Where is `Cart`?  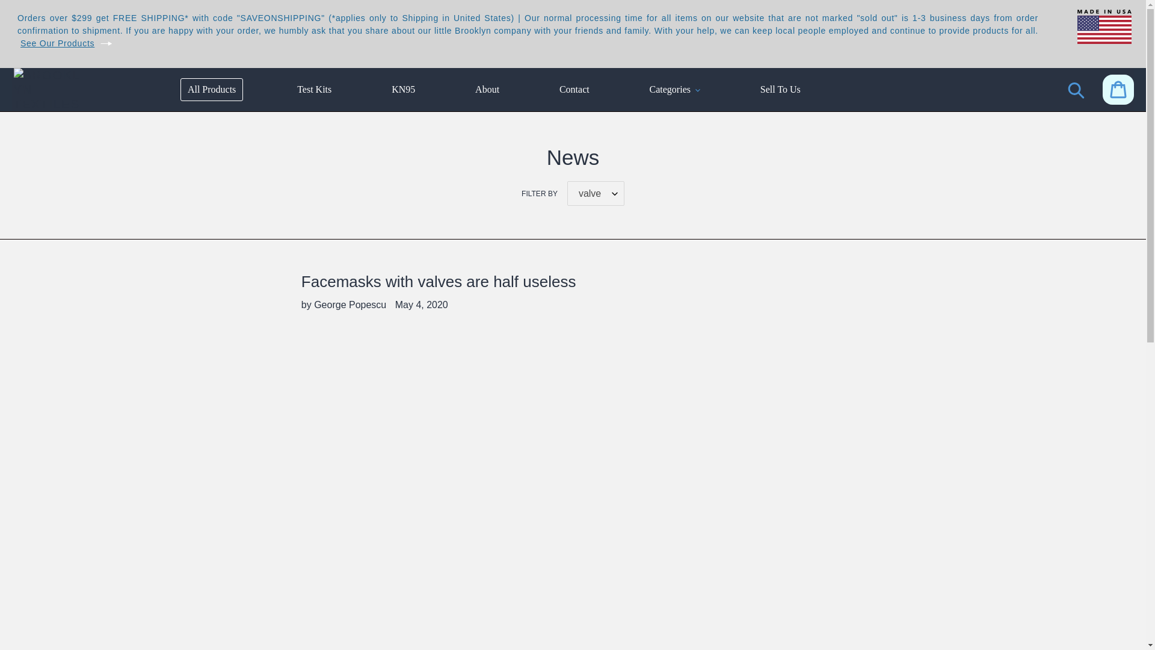
Cart is located at coordinates (1118, 89).